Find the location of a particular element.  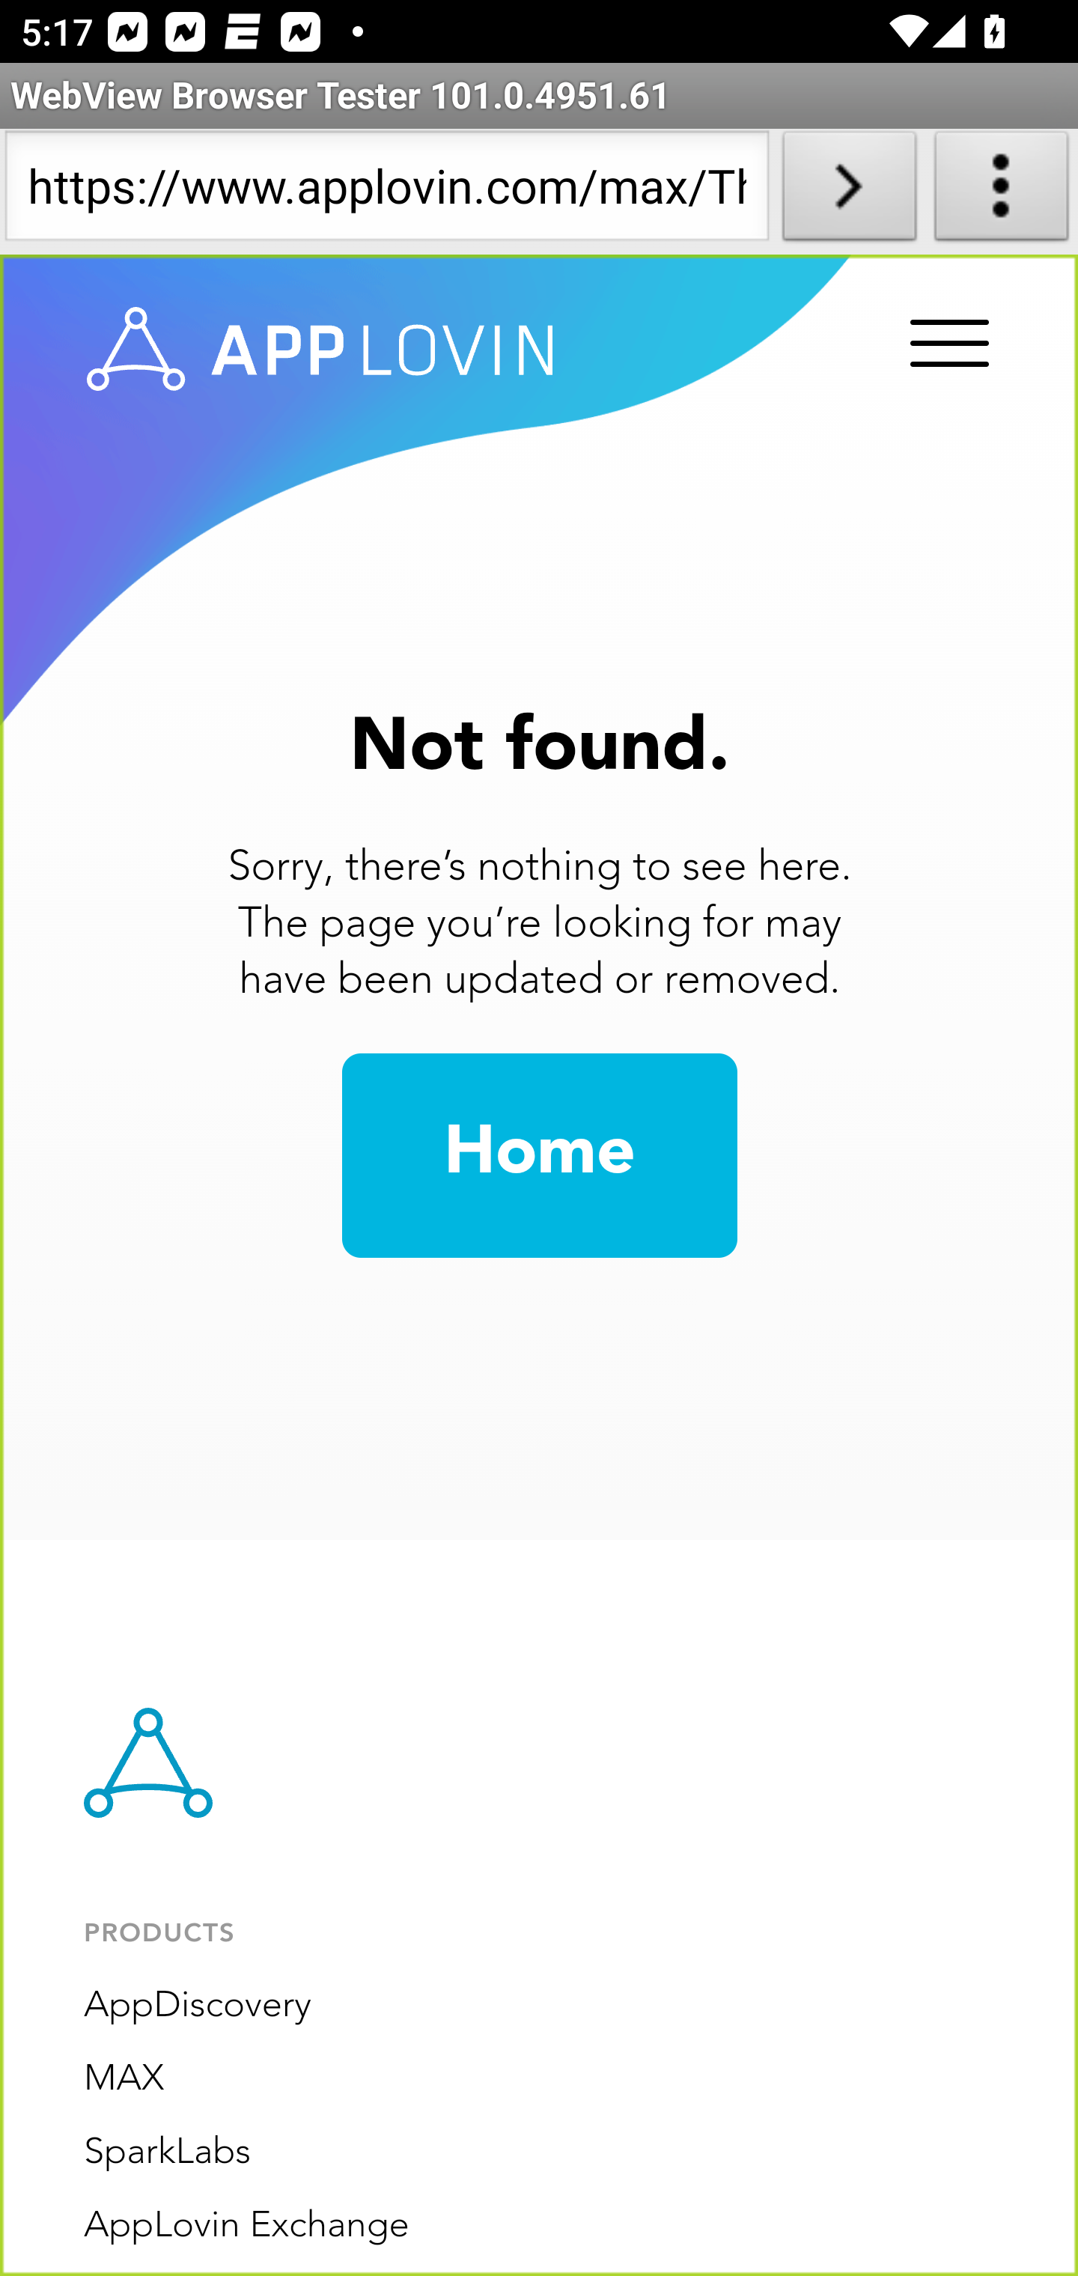

SparkLabs is located at coordinates (168, 2153).